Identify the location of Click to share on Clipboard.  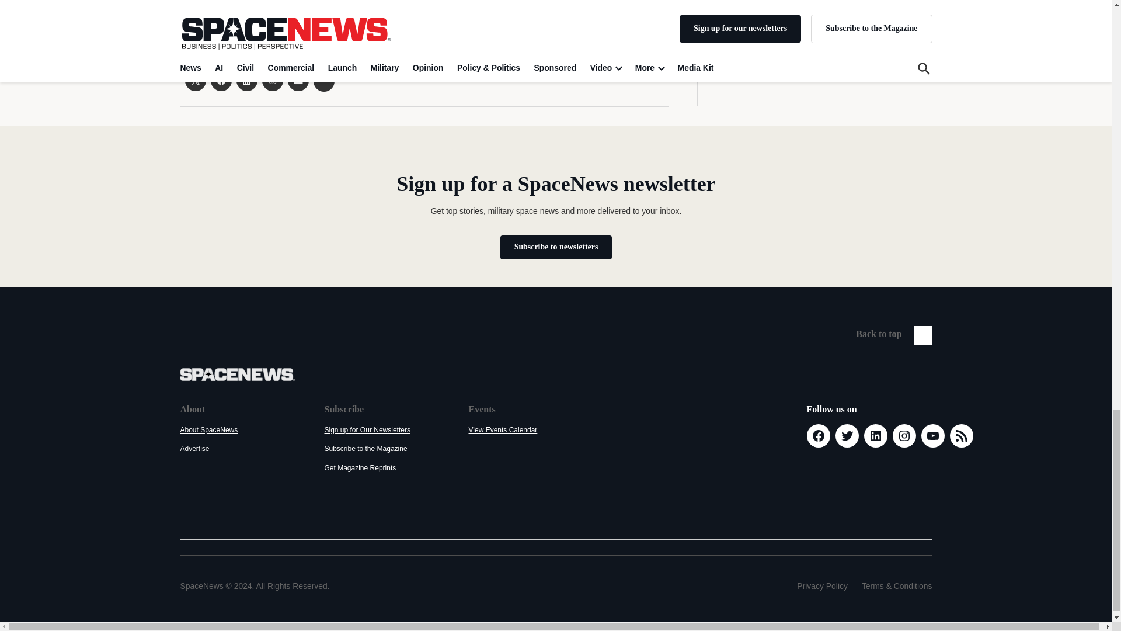
(323, 81).